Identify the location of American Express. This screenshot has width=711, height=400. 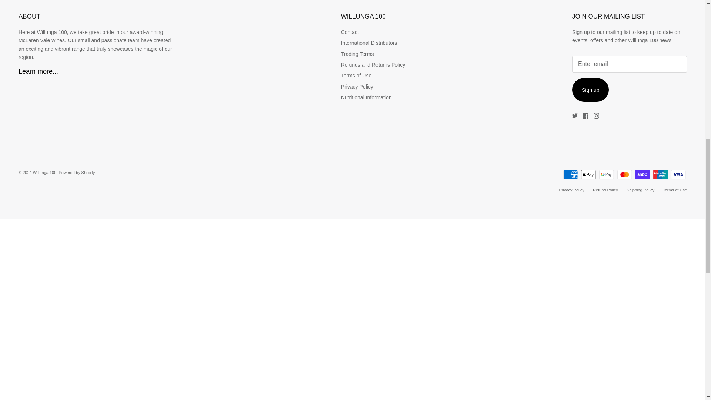
(570, 174).